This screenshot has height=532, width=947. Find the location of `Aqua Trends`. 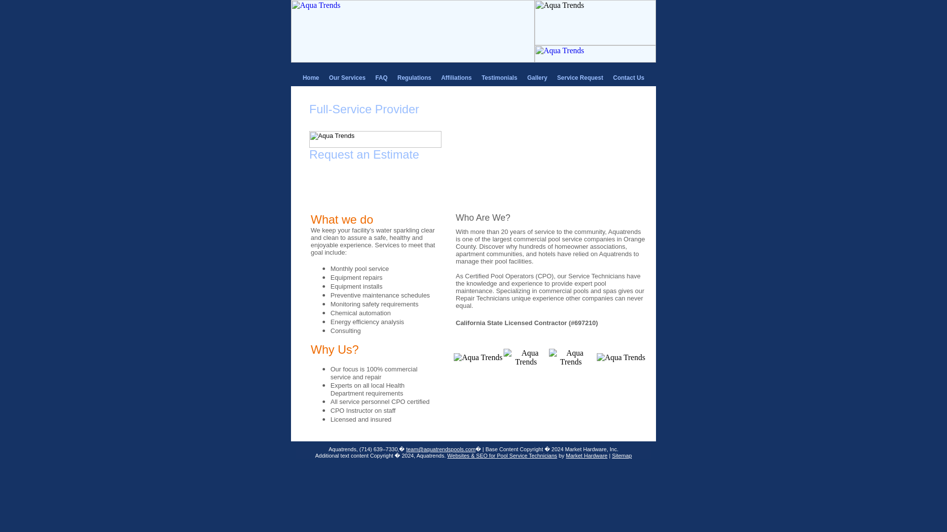

Aqua Trends is located at coordinates (375, 139).